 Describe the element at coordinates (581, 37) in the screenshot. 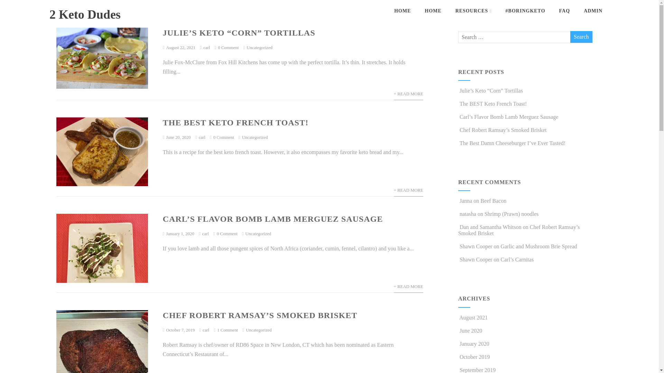

I see `Search` at that location.